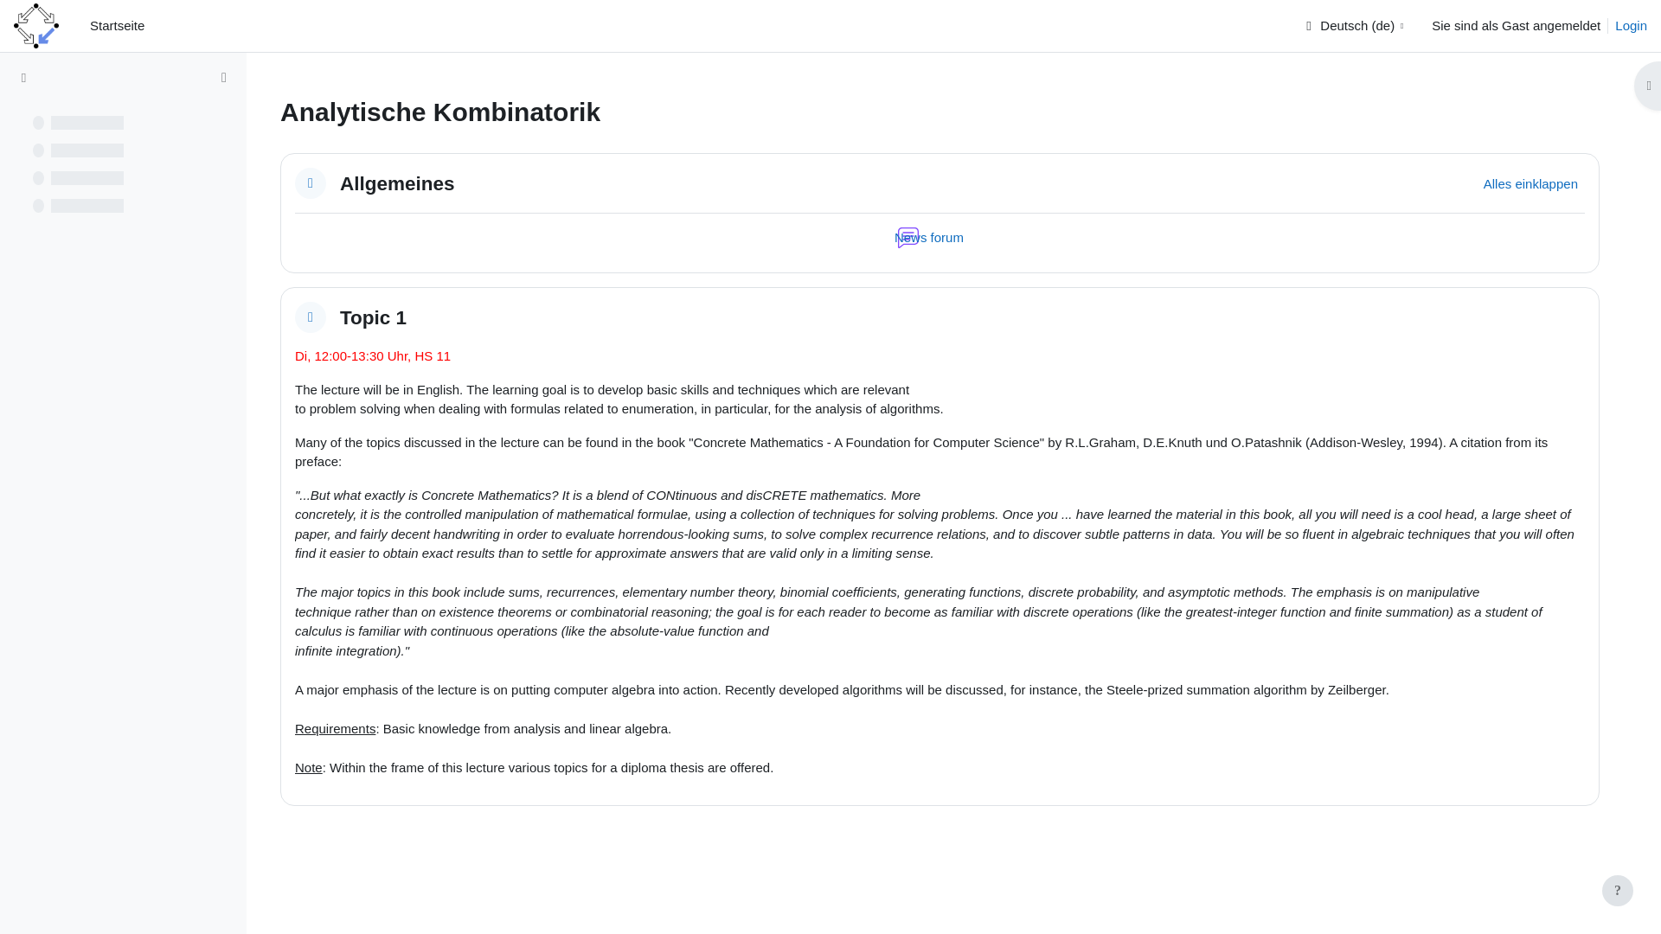  What do you see at coordinates (310, 182) in the screenshot?
I see `Einklappen` at bounding box center [310, 182].